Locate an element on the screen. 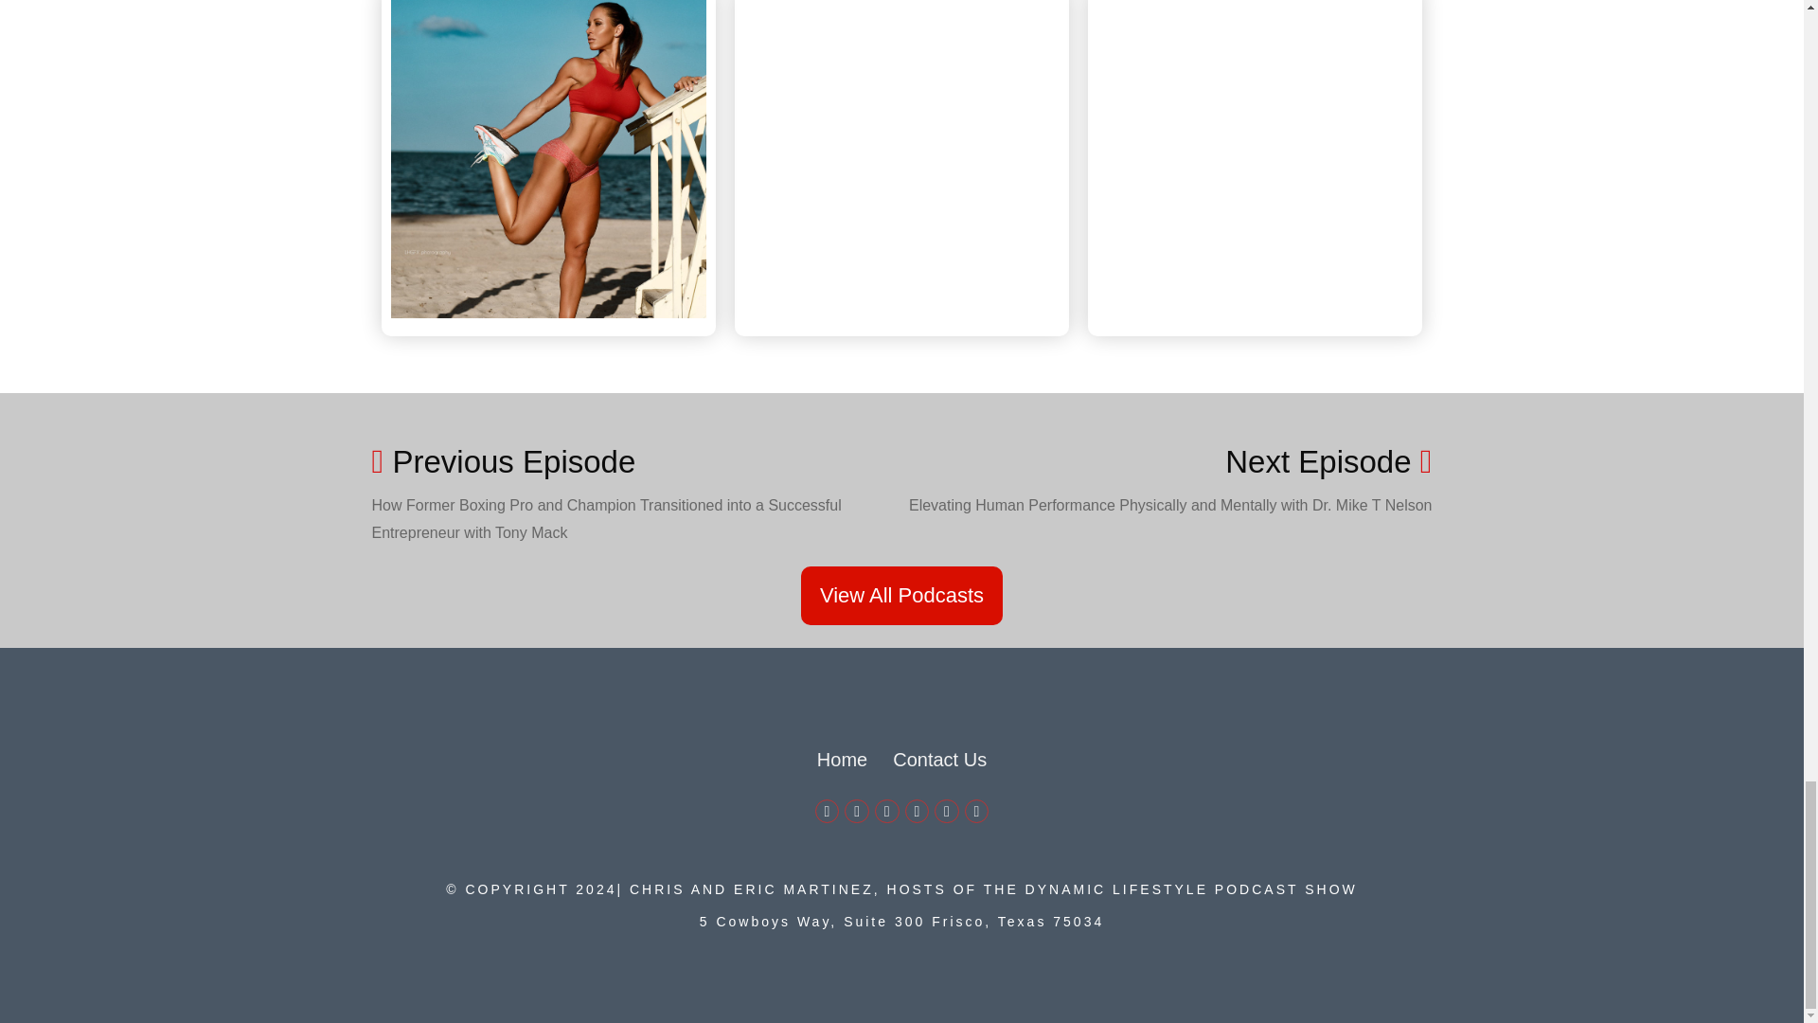 The width and height of the screenshot is (1818, 1023). Facebook-f is located at coordinates (828, 811).